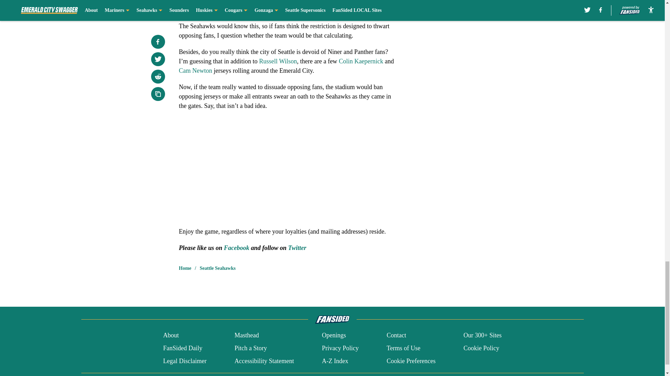 This screenshot has height=376, width=670. Describe the element at coordinates (185, 268) in the screenshot. I see `Home` at that location.